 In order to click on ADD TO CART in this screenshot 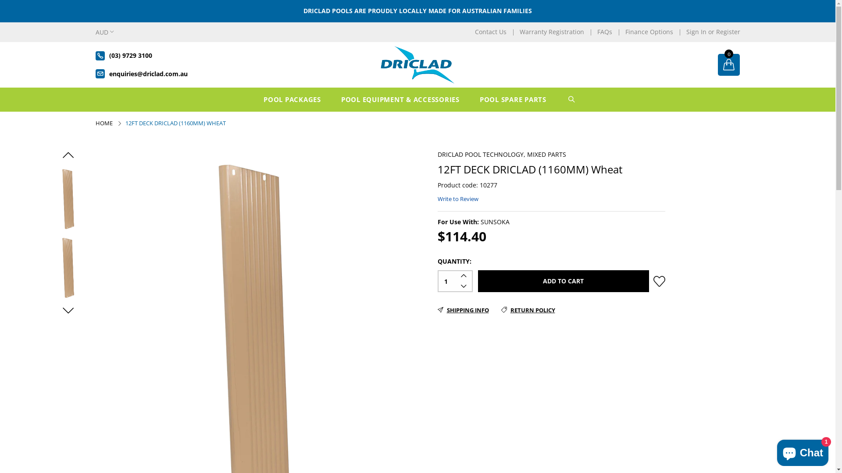, I will do `click(564, 281)`.